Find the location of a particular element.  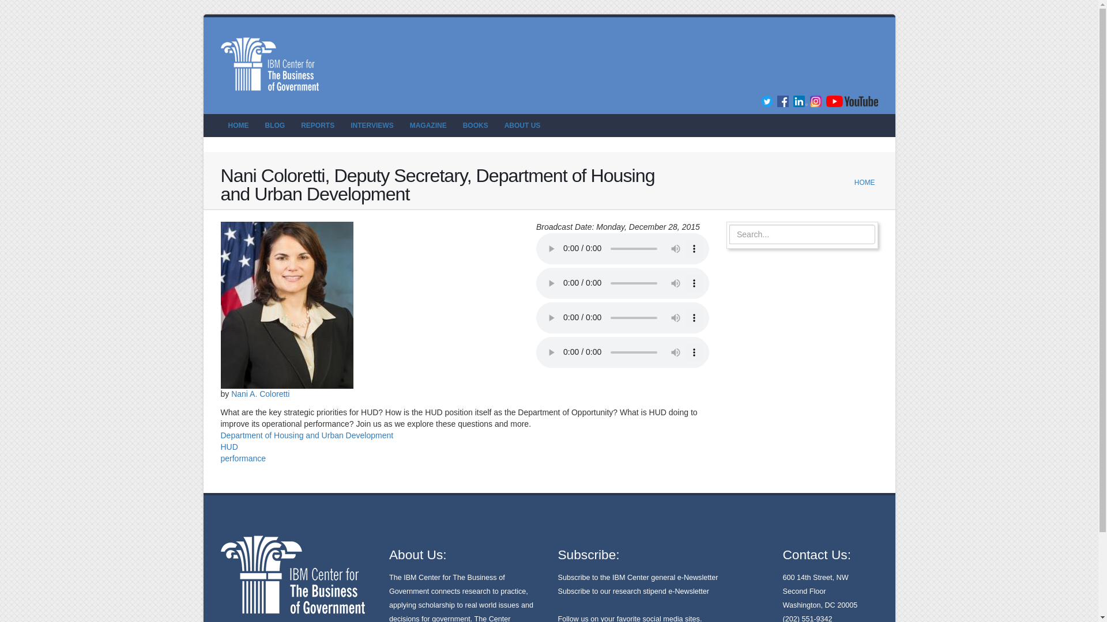

Enter the terms you wish to search for. is located at coordinates (803, 234).